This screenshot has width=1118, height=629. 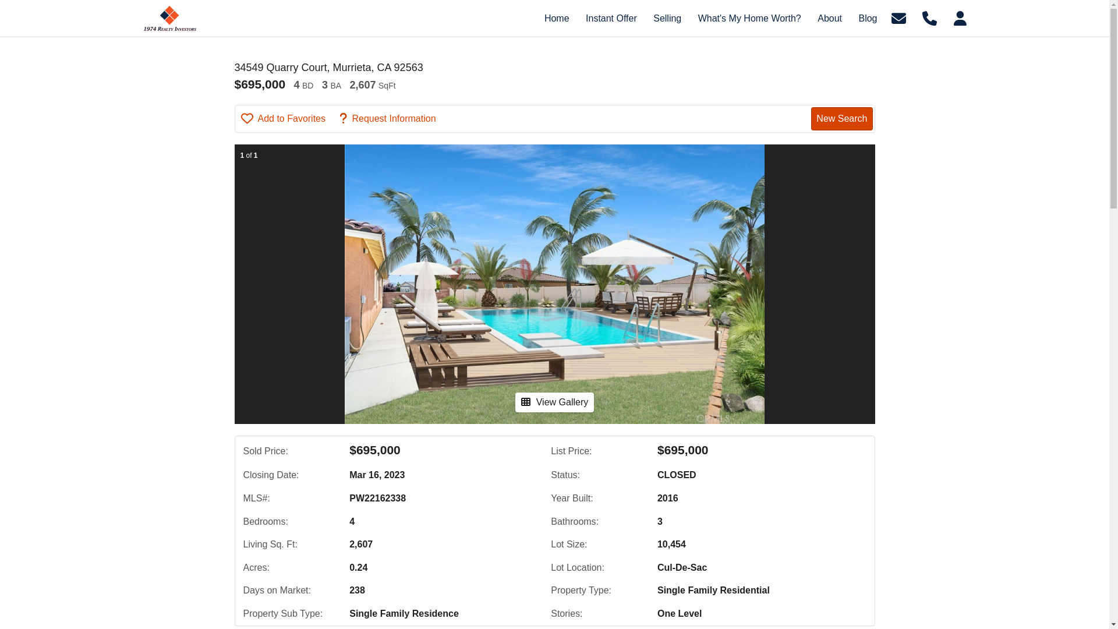 What do you see at coordinates (555, 402) in the screenshot?
I see `View Gallery` at bounding box center [555, 402].